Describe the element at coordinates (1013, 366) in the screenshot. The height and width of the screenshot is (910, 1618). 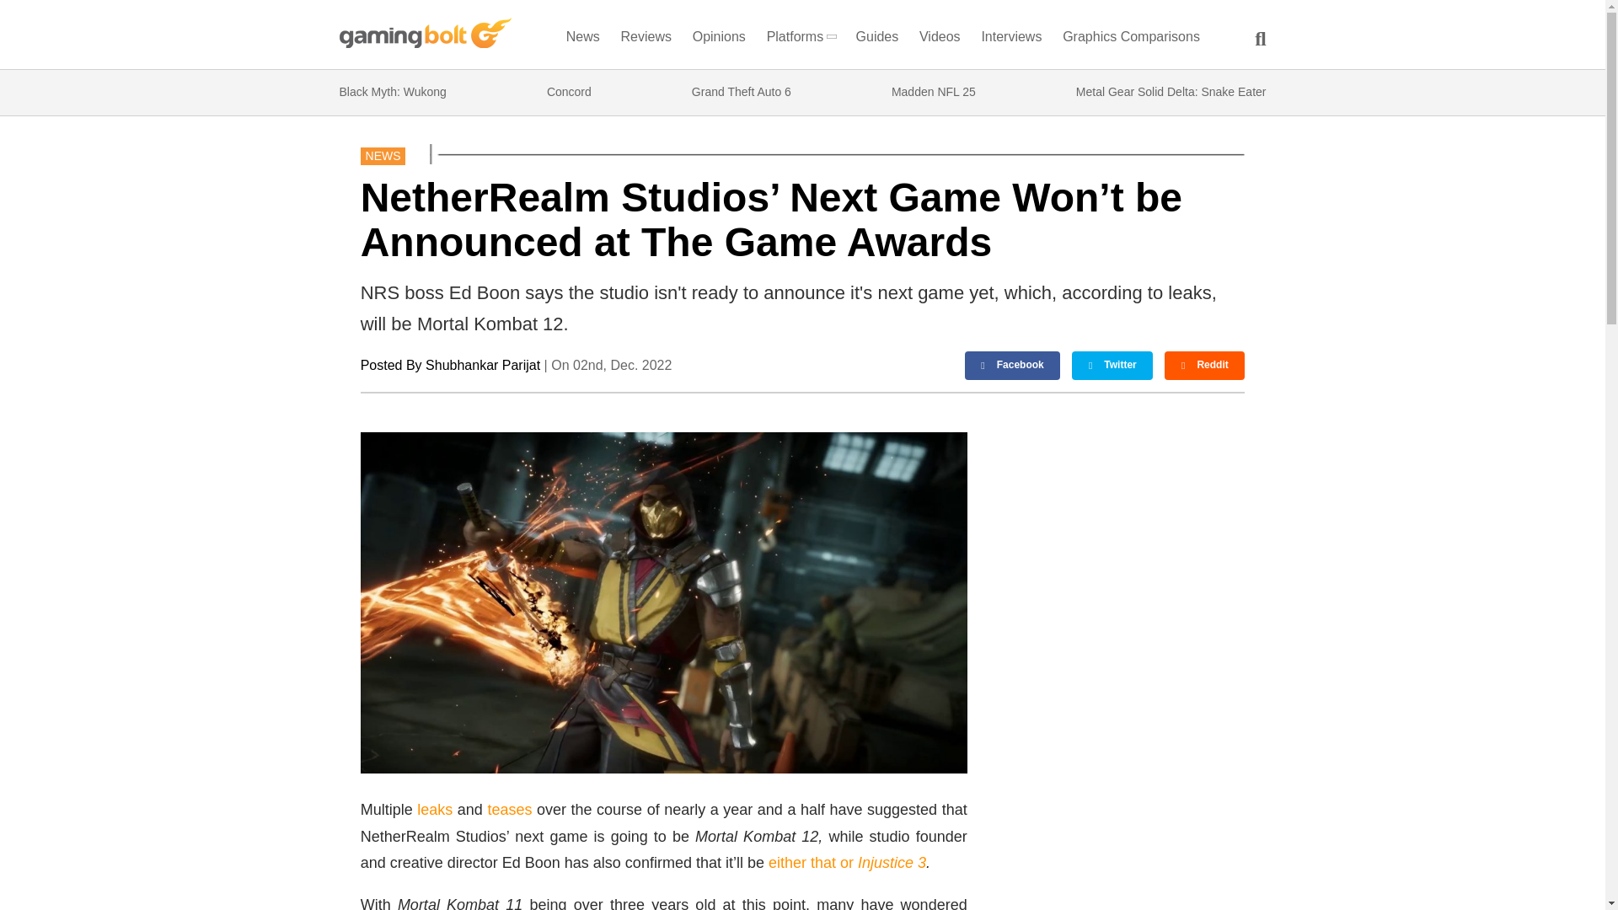
I see `Facebook` at that location.